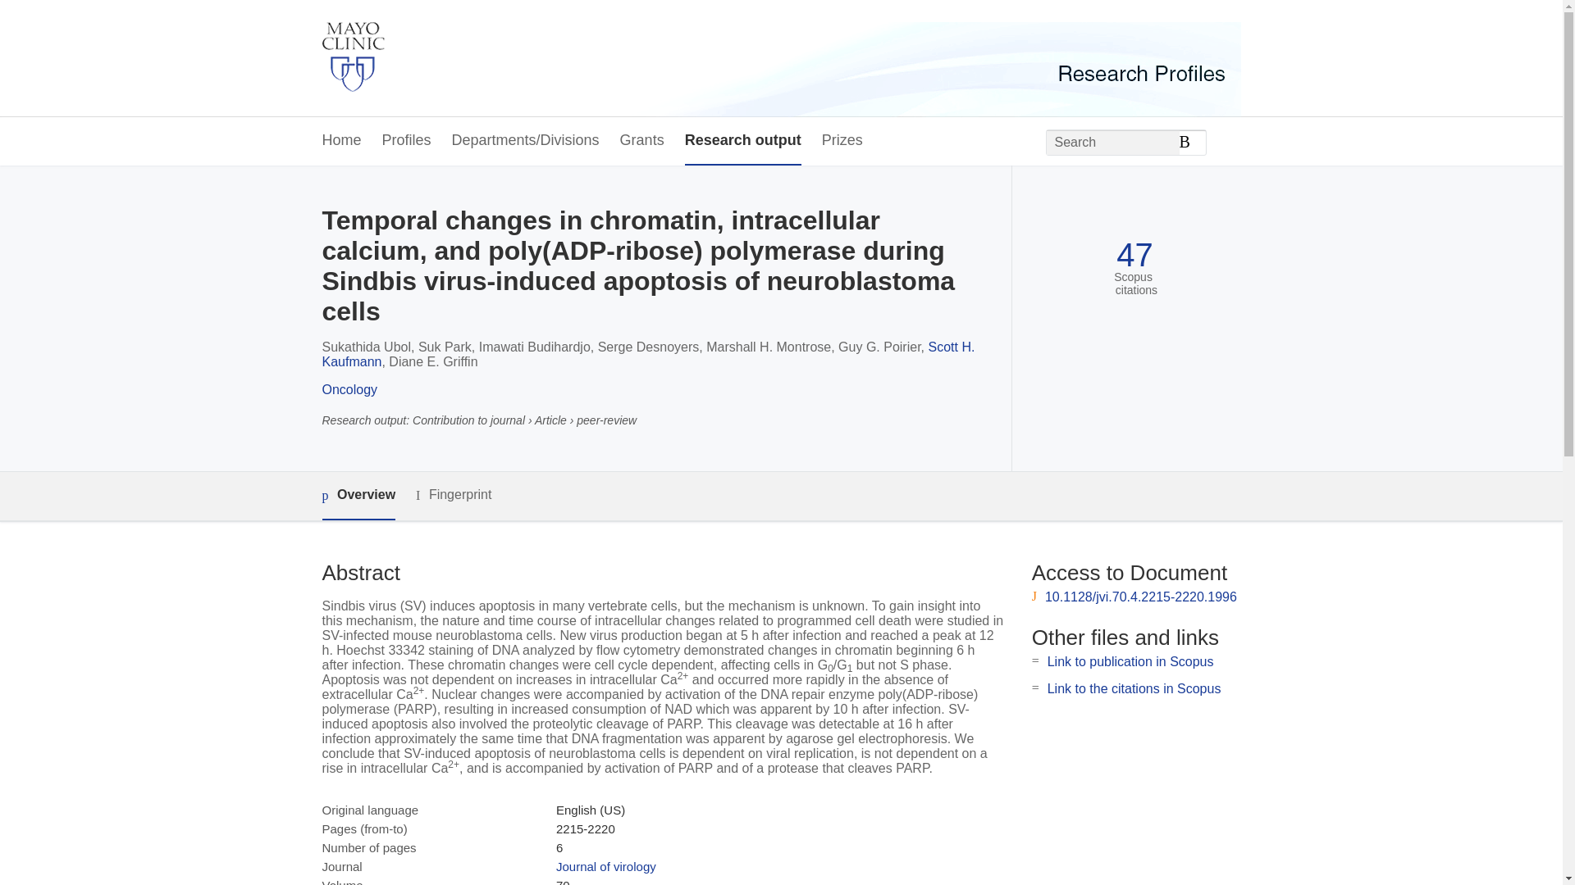 The height and width of the screenshot is (885, 1575). I want to click on Fingerprint, so click(453, 495).